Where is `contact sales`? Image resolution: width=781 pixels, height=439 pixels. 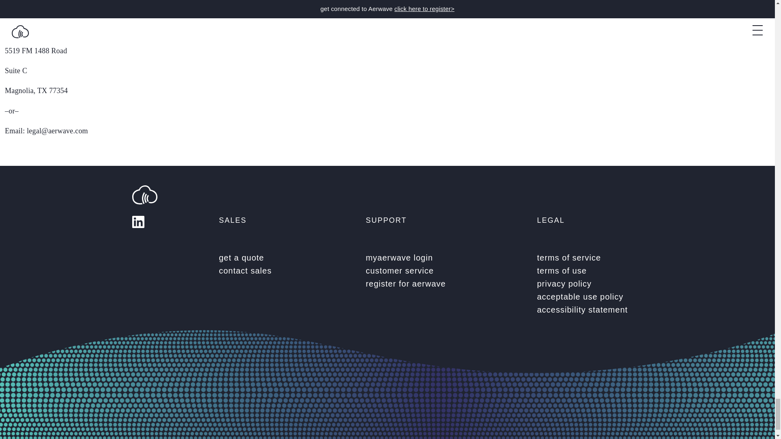
contact sales is located at coordinates (279, 271).